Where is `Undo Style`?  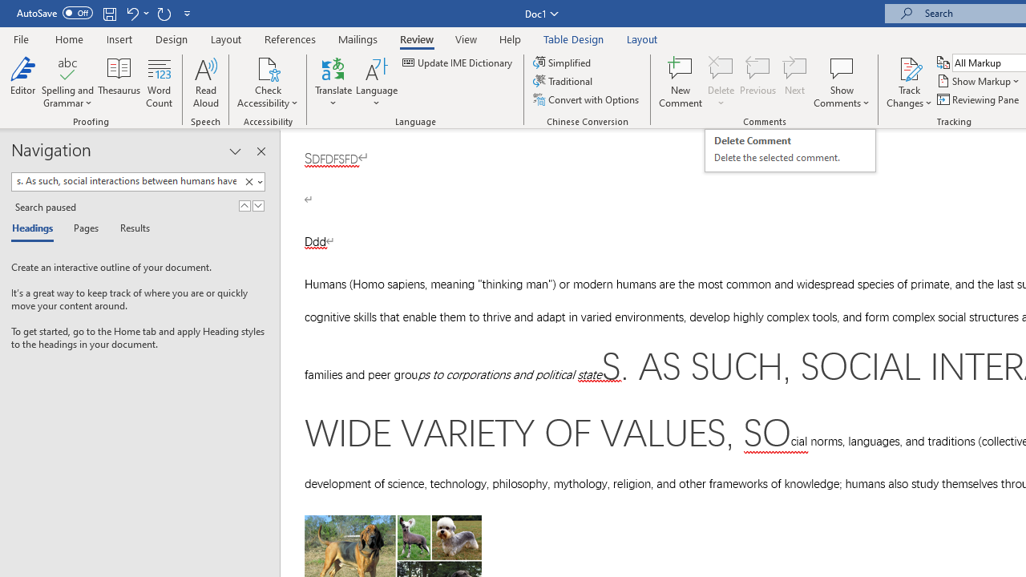
Undo Style is located at coordinates (131, 13).